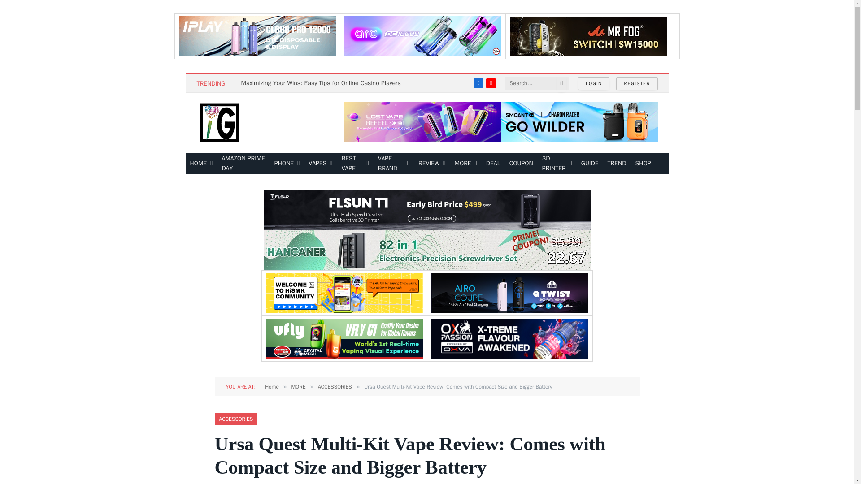 This screenshot has width=861, height=484. What do you see at coordinates (478, 83) in the screenshot?
I see `Facebook` at bounding box center [478, 83].